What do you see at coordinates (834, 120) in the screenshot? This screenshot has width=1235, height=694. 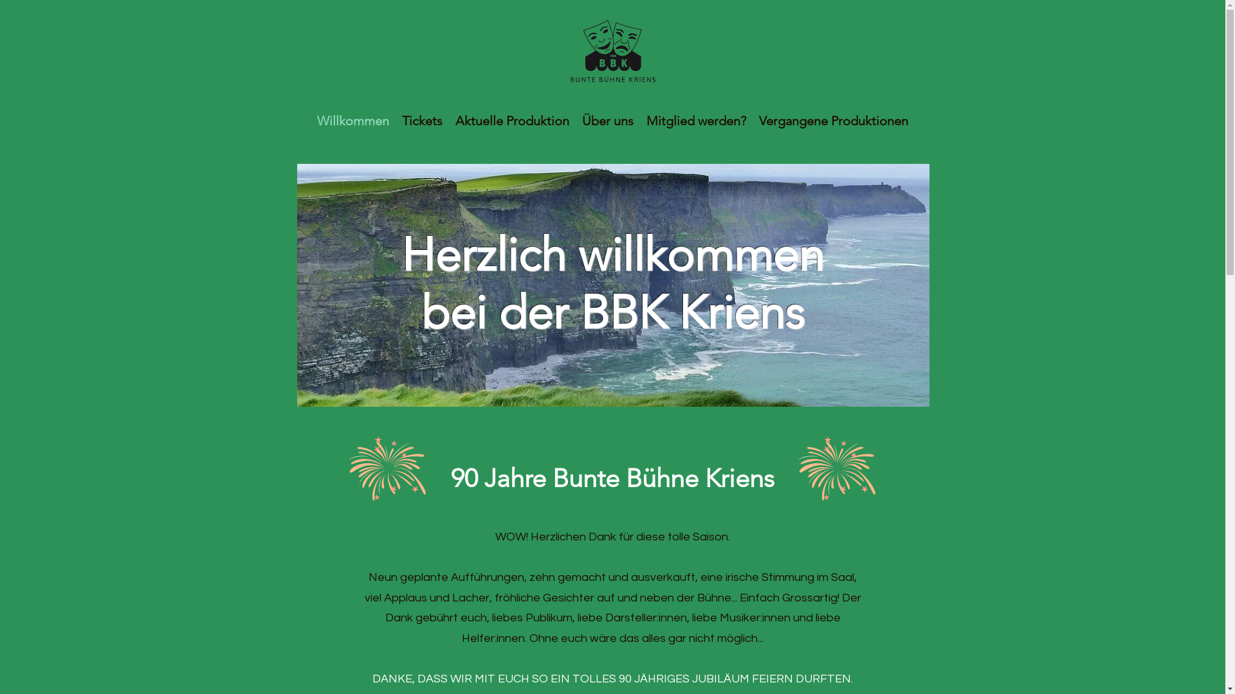 I see `Vergangene Produktionen` at bounding box center [834, 120].